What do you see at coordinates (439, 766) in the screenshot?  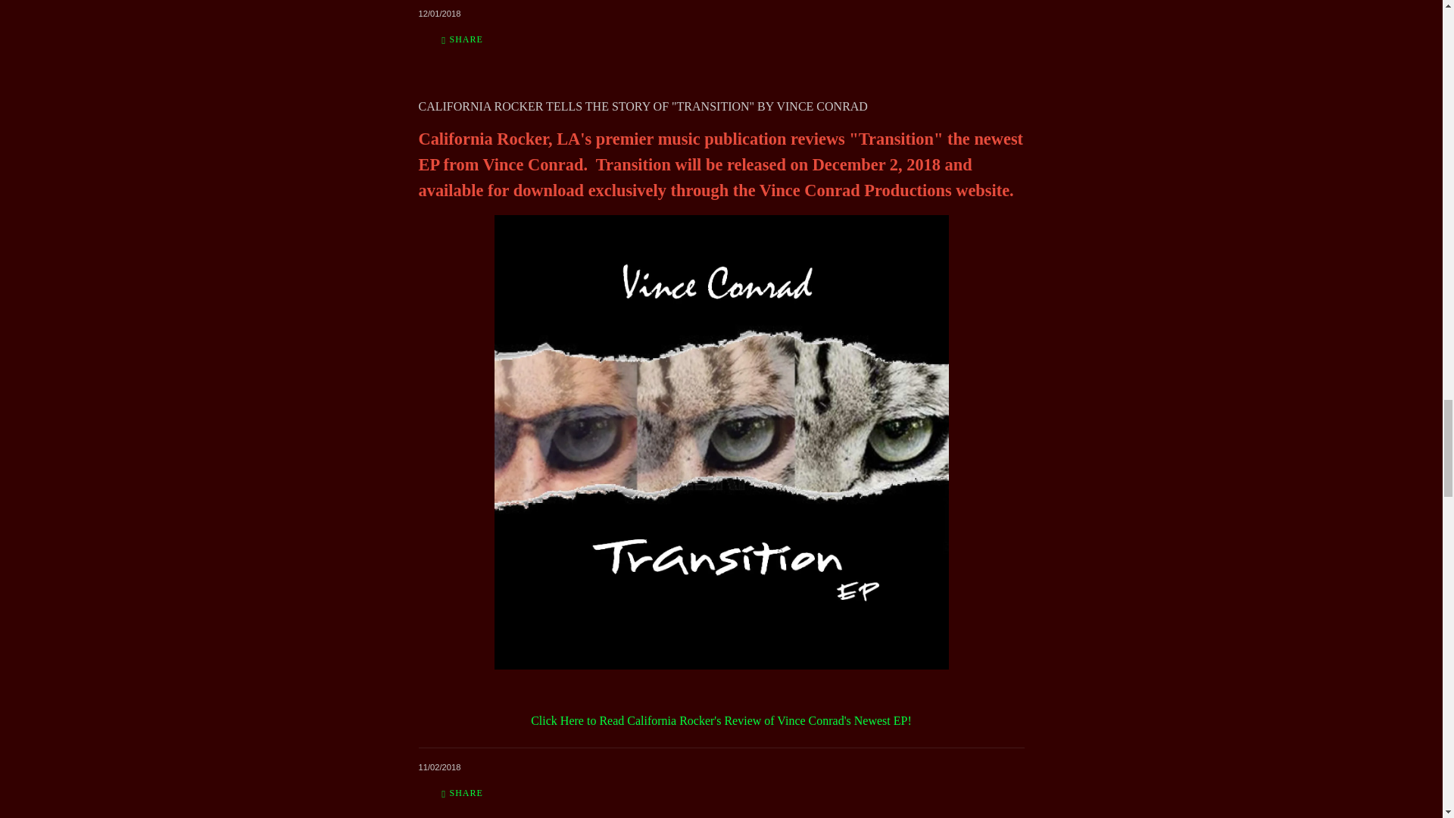 I see `November 02, 2018 22:07` at bounding box center [439, 766].